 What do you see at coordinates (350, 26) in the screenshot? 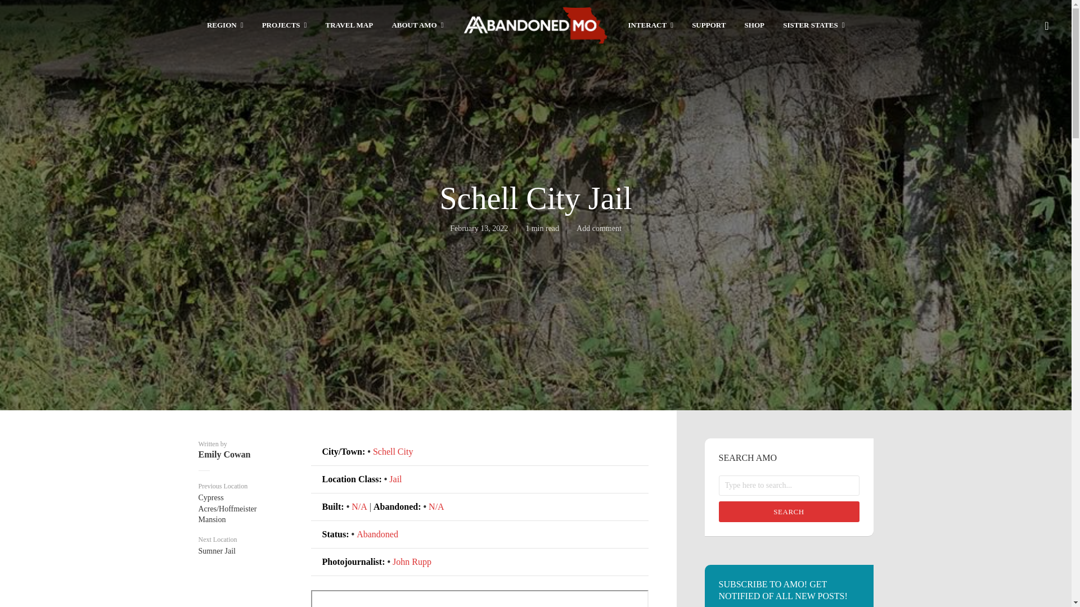
I see `TRAVEL MAP` at bounding box center [350, 26].